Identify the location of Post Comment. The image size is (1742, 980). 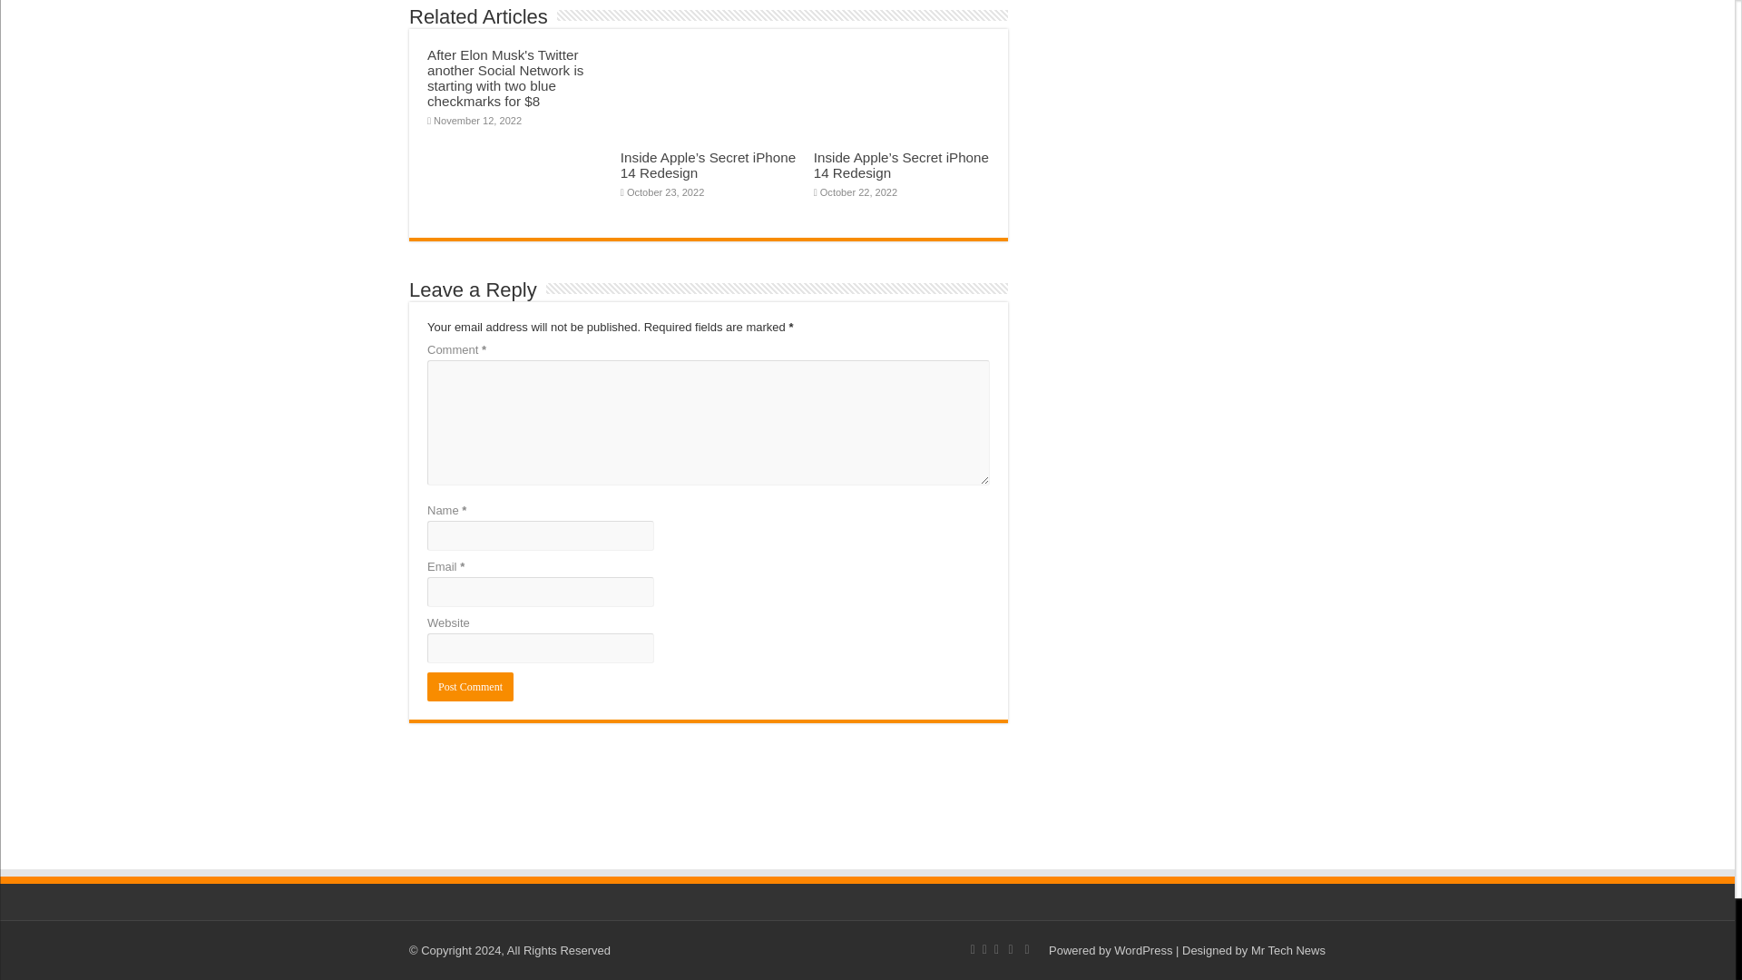
(470, 686).